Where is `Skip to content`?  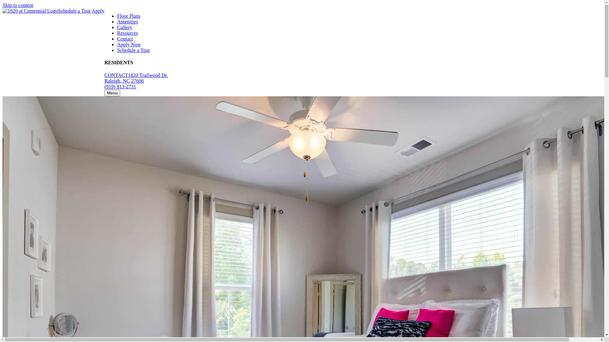 Skip to content is located at coordinates (18, 5).